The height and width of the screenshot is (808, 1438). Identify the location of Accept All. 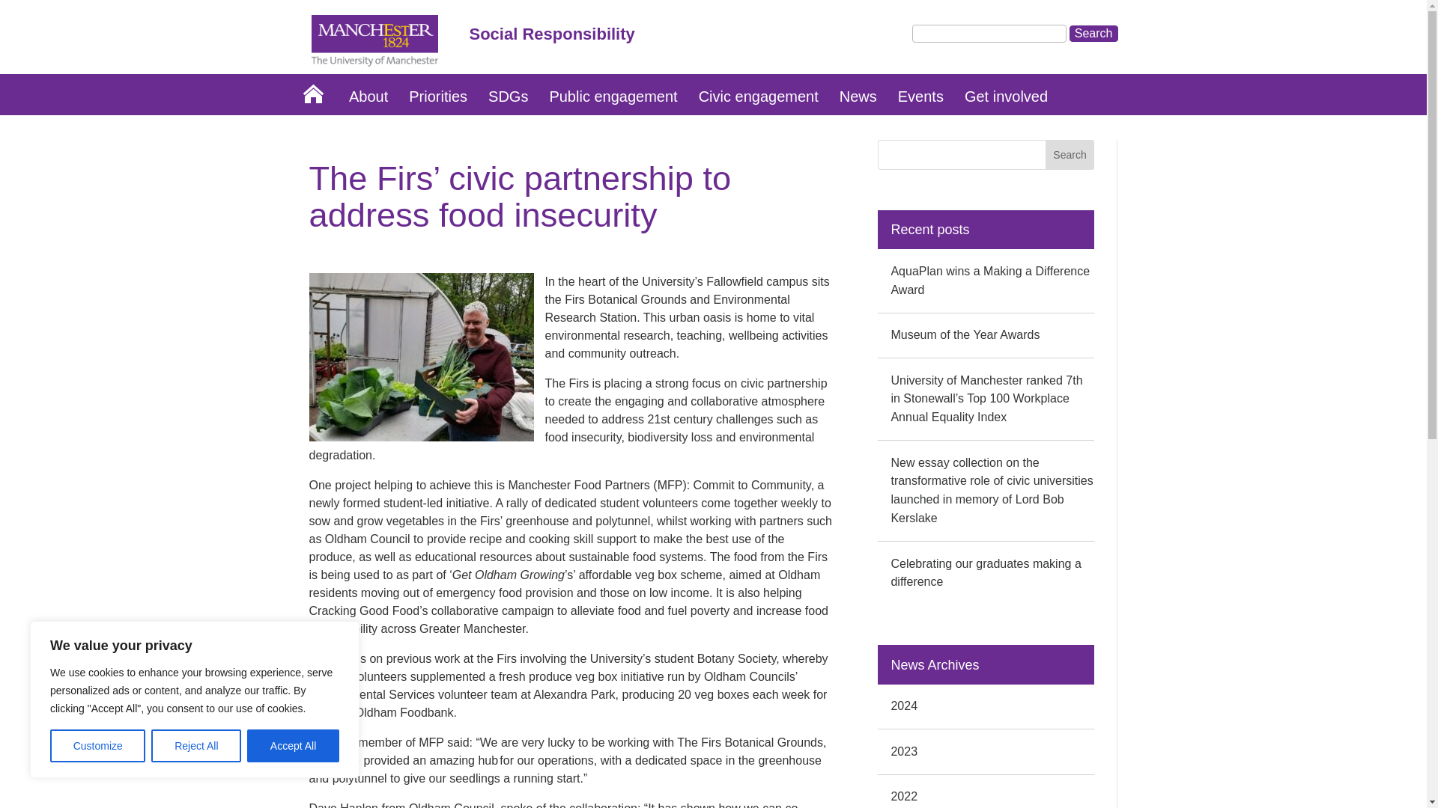
(294, 746).